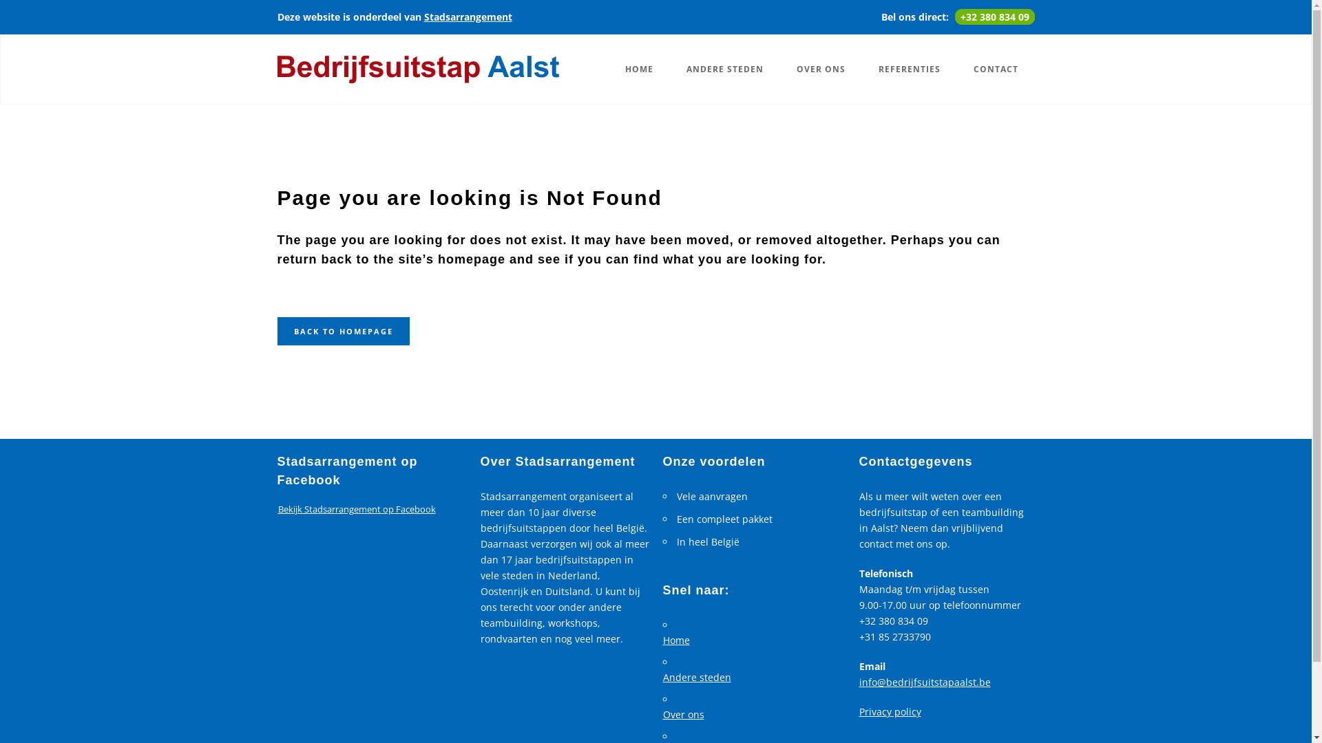 The image size is (1322, 743). I want to click on Privacy policy, so click(890, 711).